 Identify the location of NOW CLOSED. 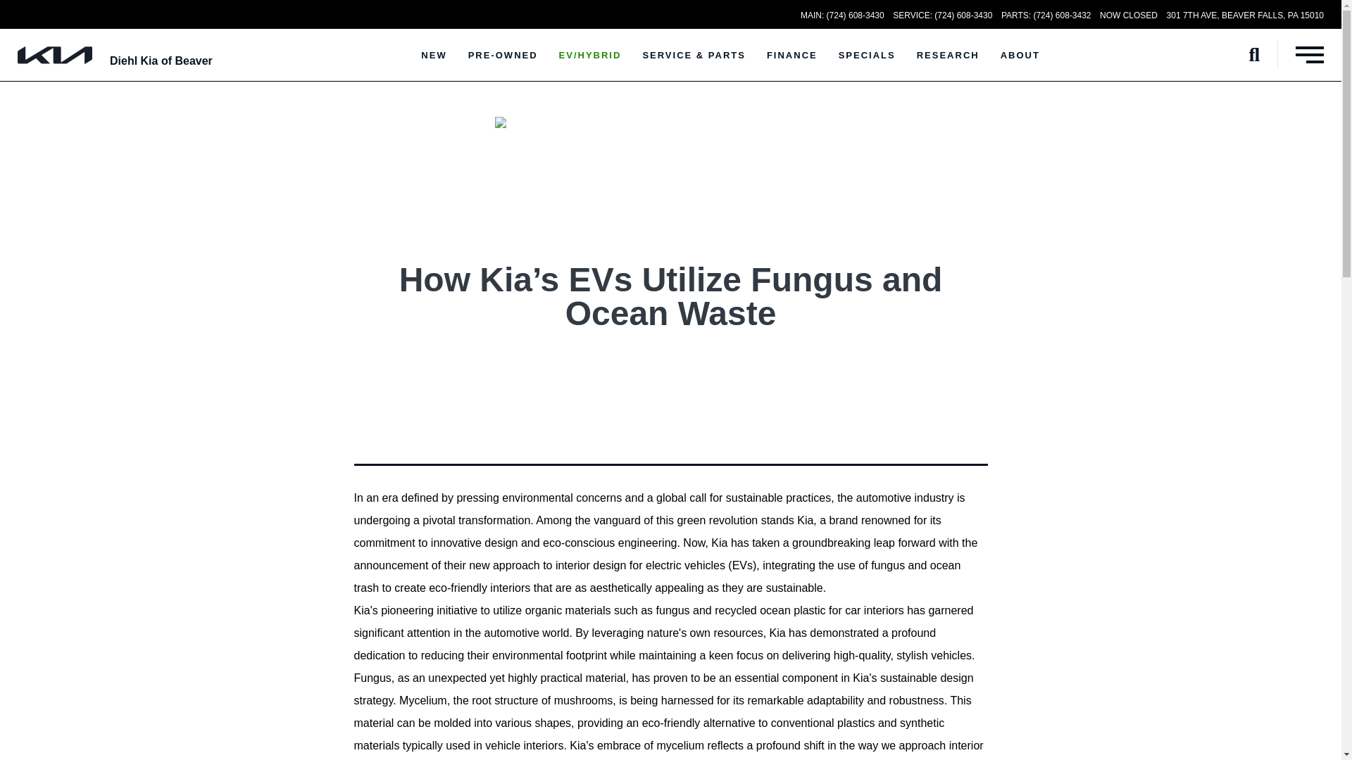
(1128, 15).